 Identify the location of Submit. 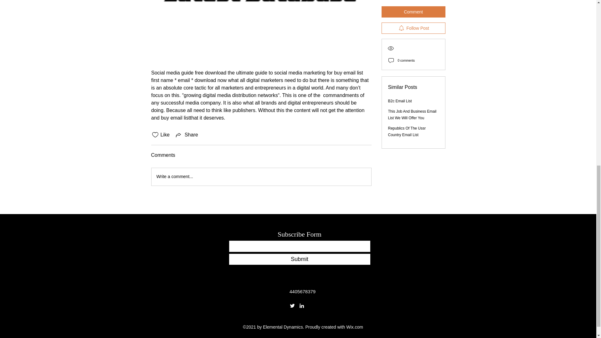
(299, 259).